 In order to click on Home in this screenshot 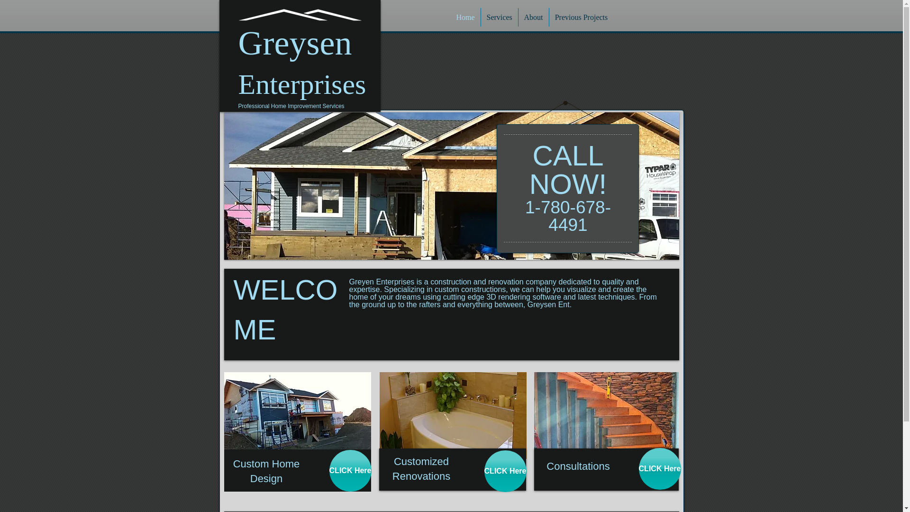, I will do `click(465, 17)`.